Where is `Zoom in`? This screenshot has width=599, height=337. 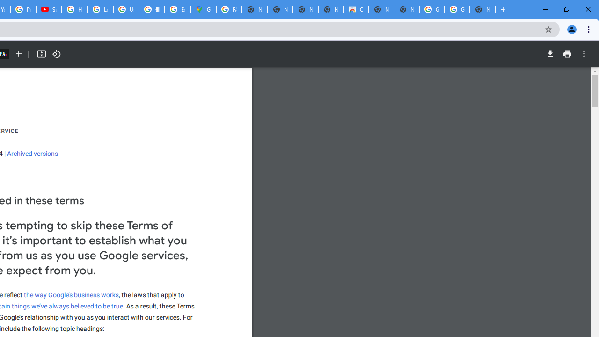
Zoom in is located at coordinates (19, 54).